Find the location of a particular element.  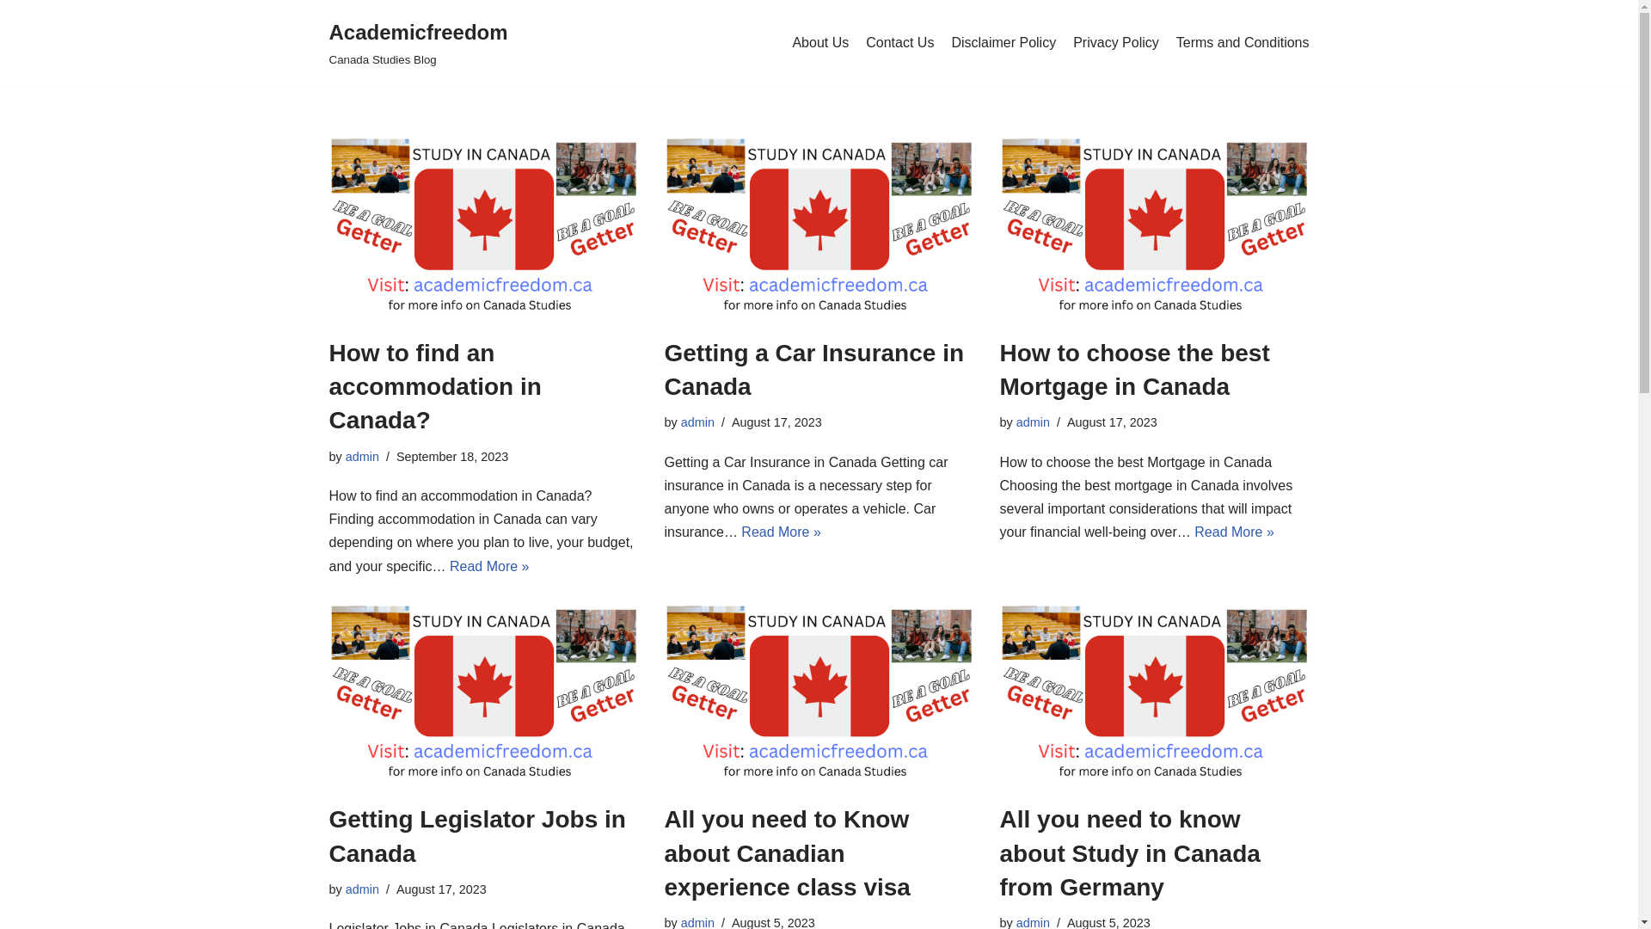

All you need to know about Study in Canada from Germany is located at coordinates (1130, 853).